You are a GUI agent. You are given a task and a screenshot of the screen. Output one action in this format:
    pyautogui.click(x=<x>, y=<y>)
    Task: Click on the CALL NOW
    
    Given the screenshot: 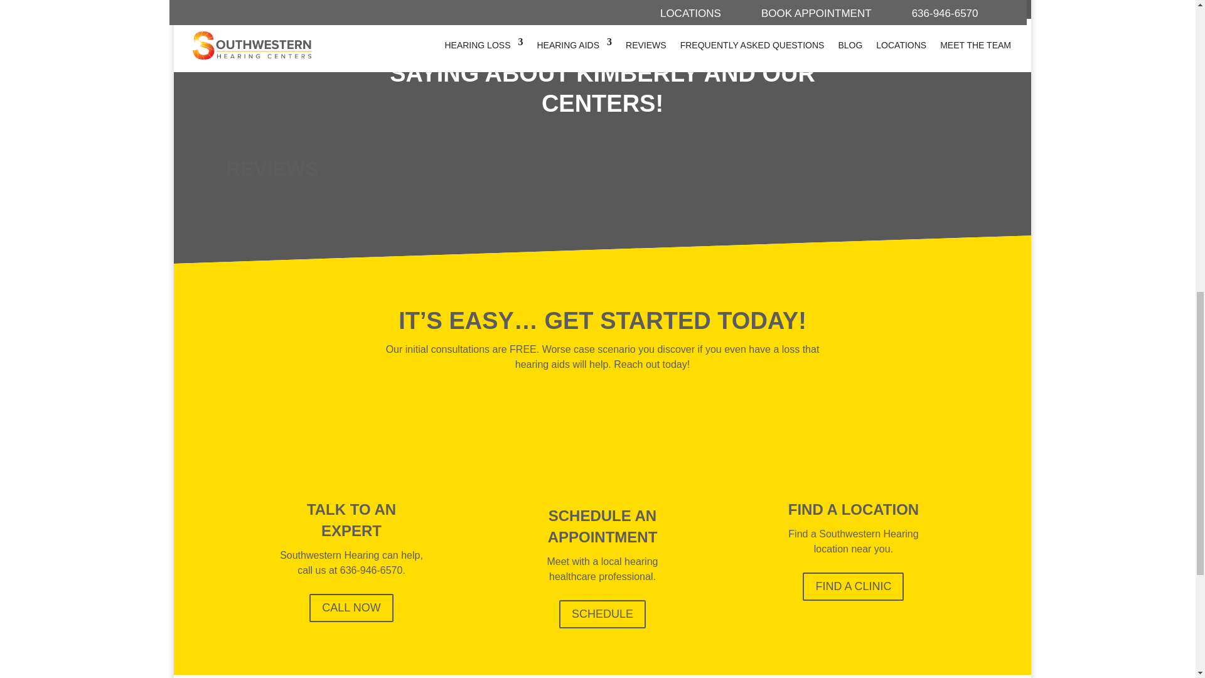 What is the action you would take?
    pyautogui.click(x=351, y=608)
    